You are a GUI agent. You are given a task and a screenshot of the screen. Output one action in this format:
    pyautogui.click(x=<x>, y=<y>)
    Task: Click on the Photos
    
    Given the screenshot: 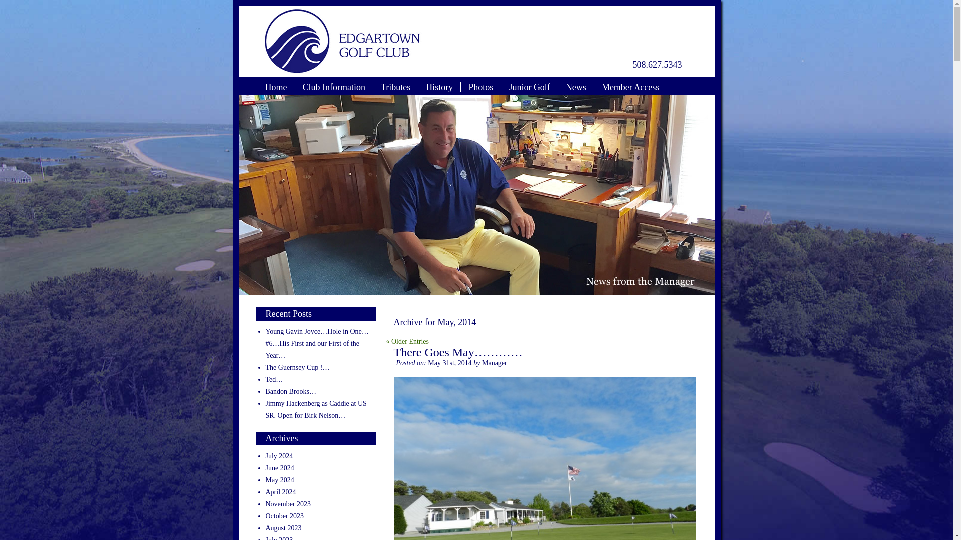 What is the action you would take?
    pyautogui.click(x=480, y=87)
    